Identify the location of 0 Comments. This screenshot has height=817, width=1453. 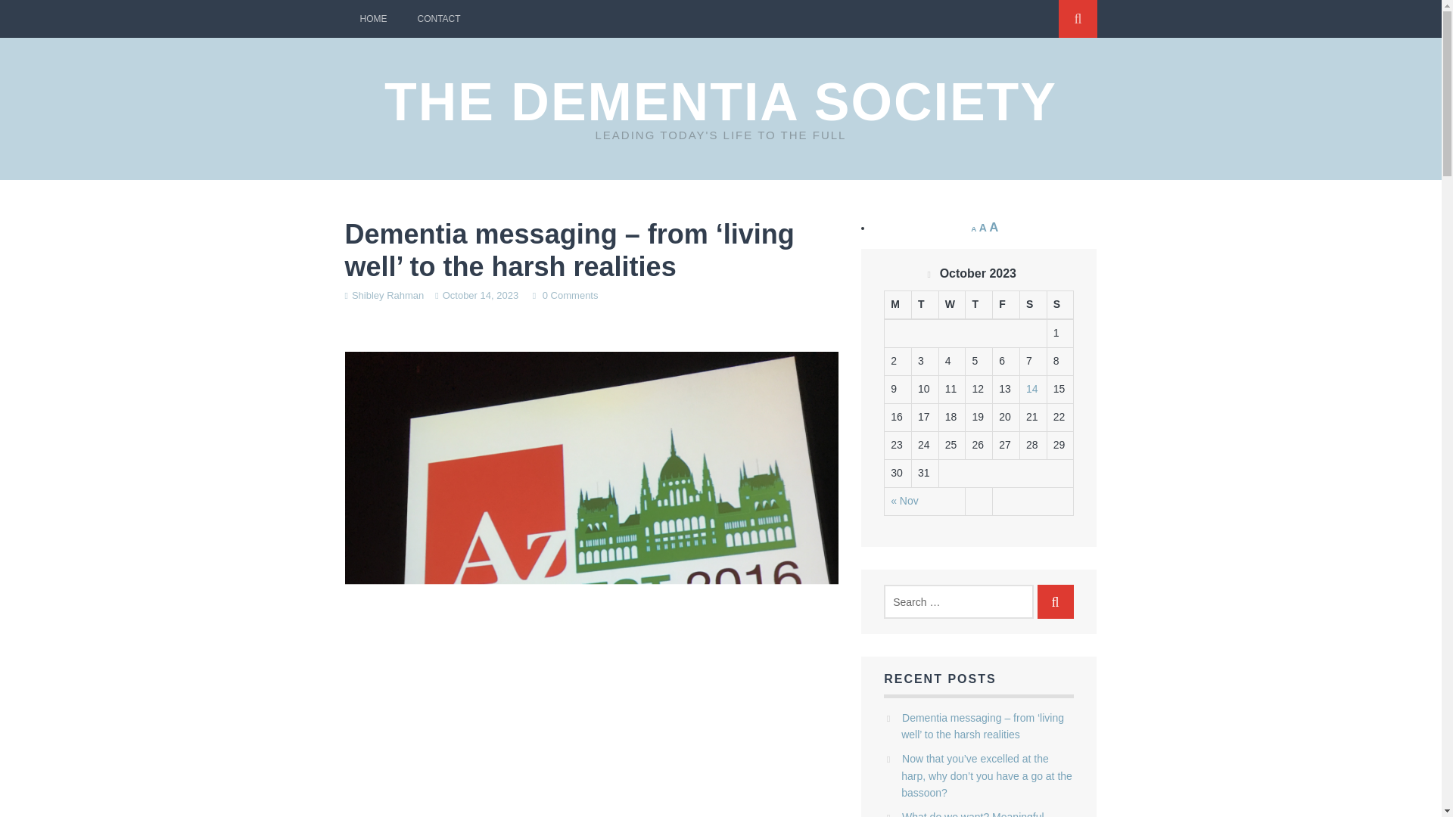
(571, 295).